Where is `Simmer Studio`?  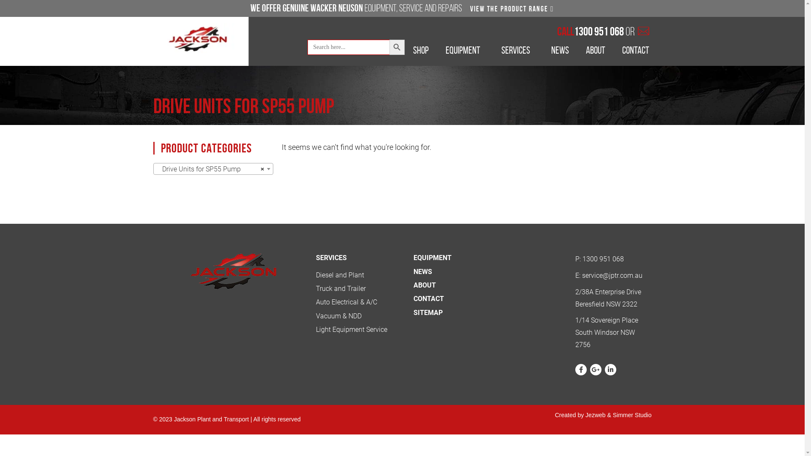
Simmer Studio is located at coordinates (632, 415).